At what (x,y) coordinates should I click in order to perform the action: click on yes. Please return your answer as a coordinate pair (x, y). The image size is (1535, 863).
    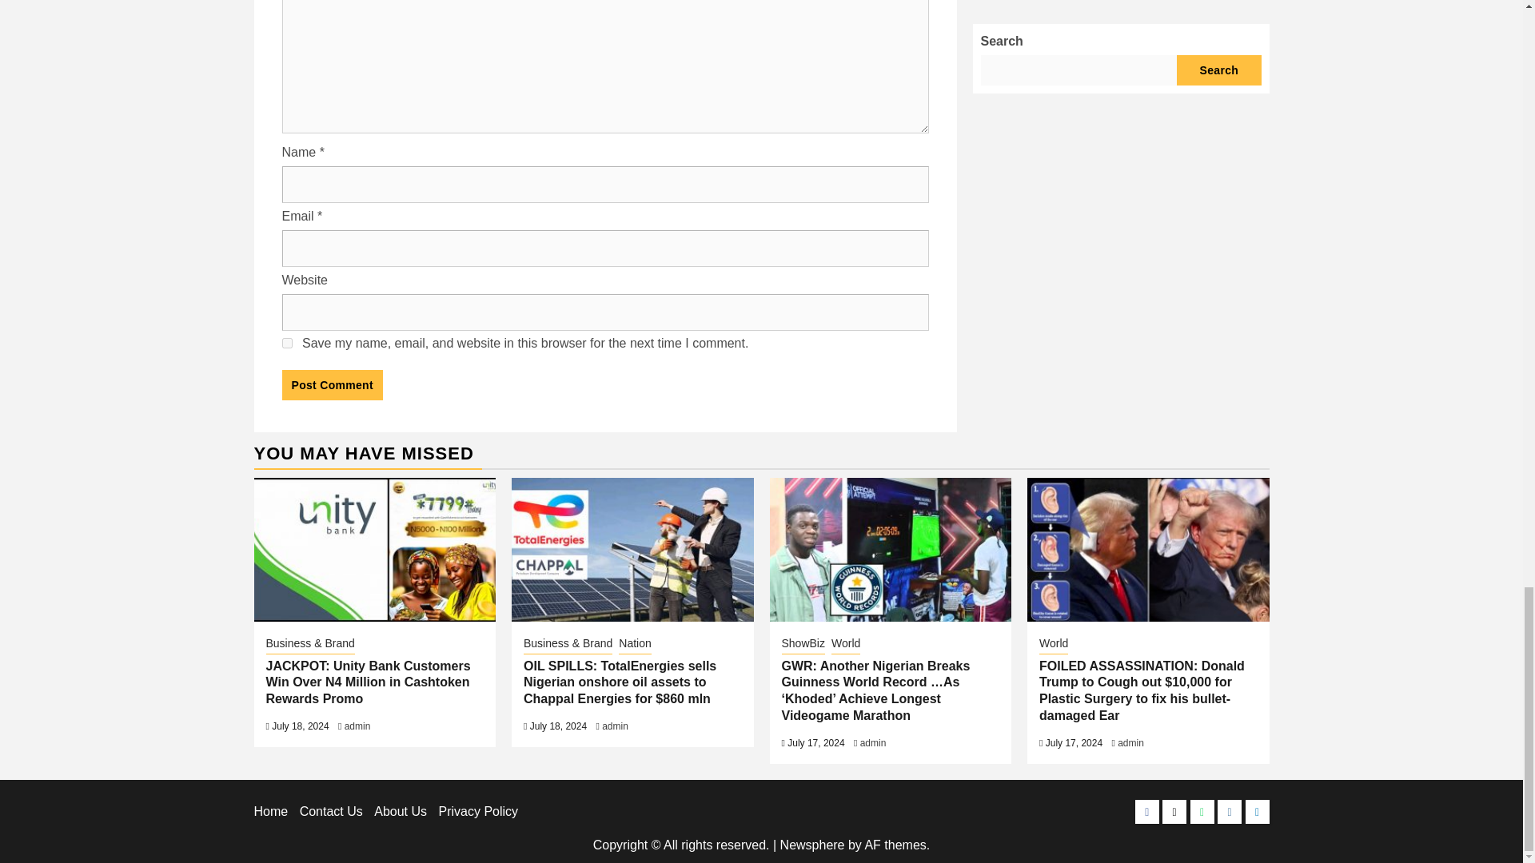
    Looking at the image, I should click on (286, 344).